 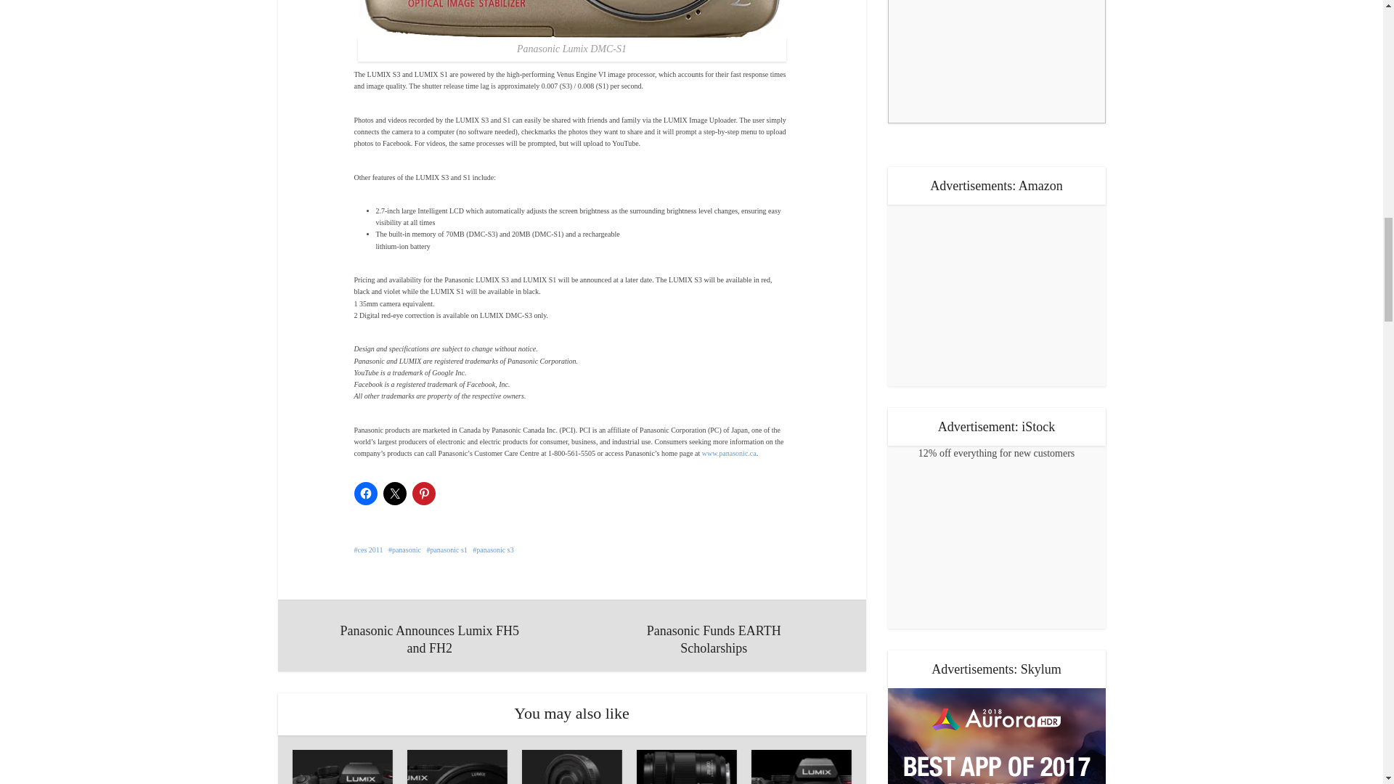 I want to click on Click to share on Pinterest, so click(x=424, y=494).